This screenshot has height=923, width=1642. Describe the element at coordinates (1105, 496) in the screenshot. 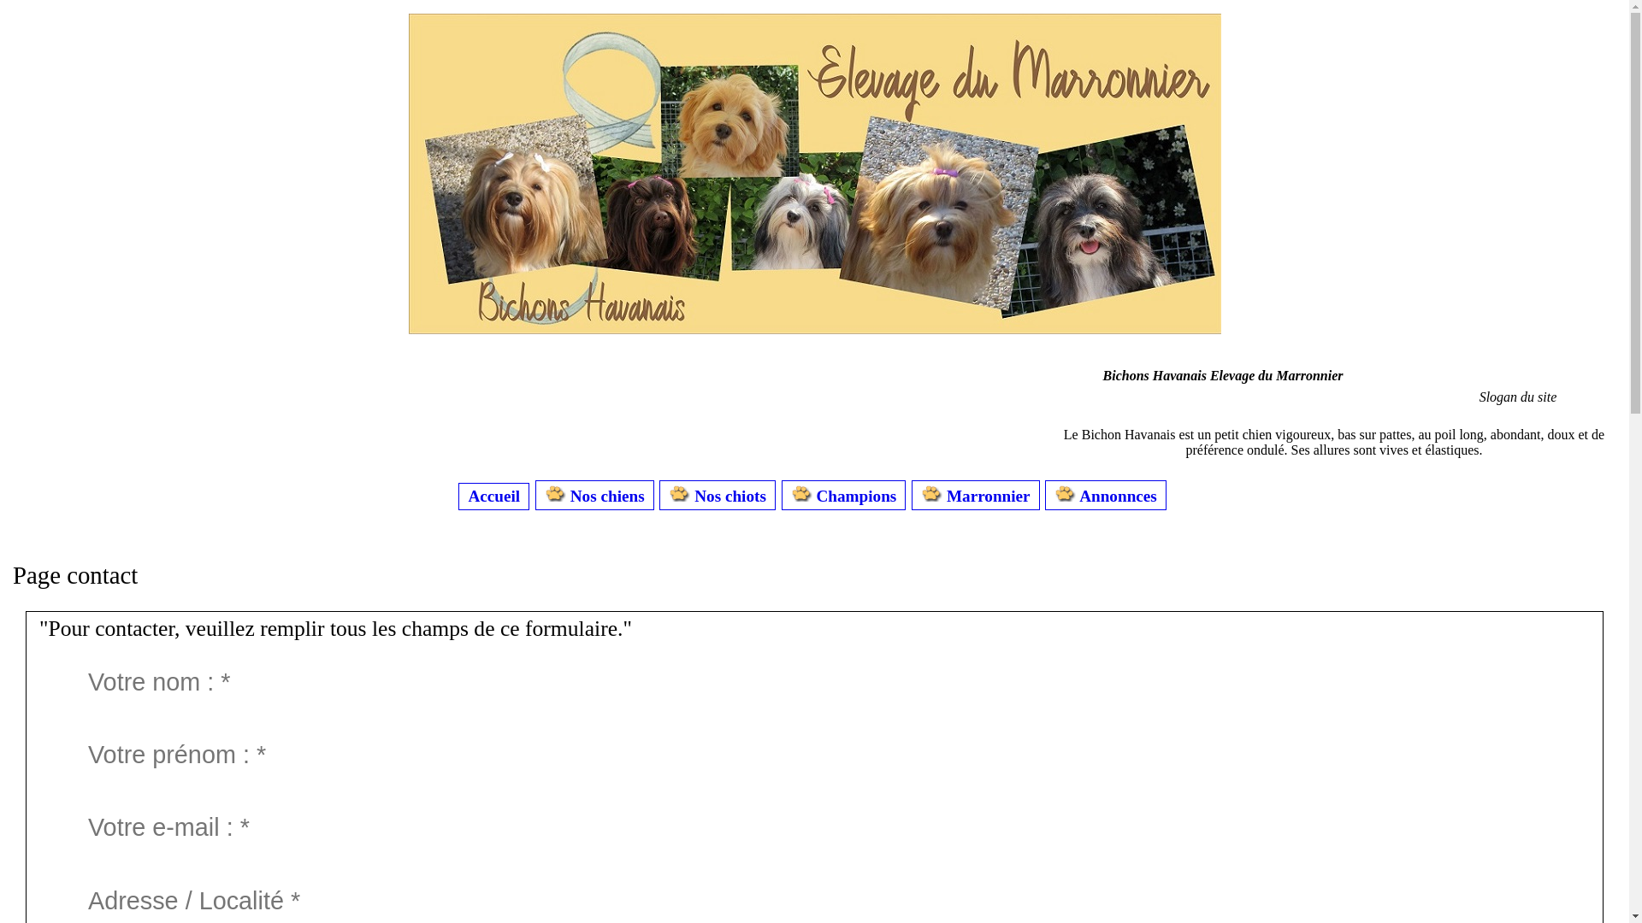

I see `Annonnces` at that location.